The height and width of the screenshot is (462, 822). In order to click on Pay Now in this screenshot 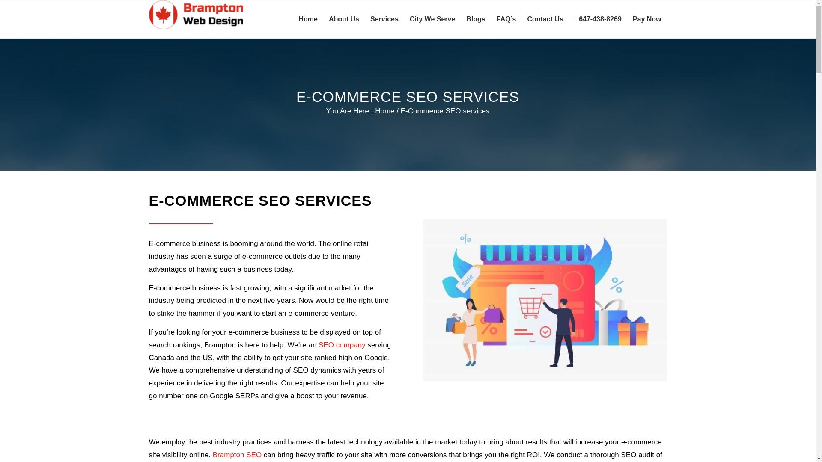, I will do `click(646, 19)`.